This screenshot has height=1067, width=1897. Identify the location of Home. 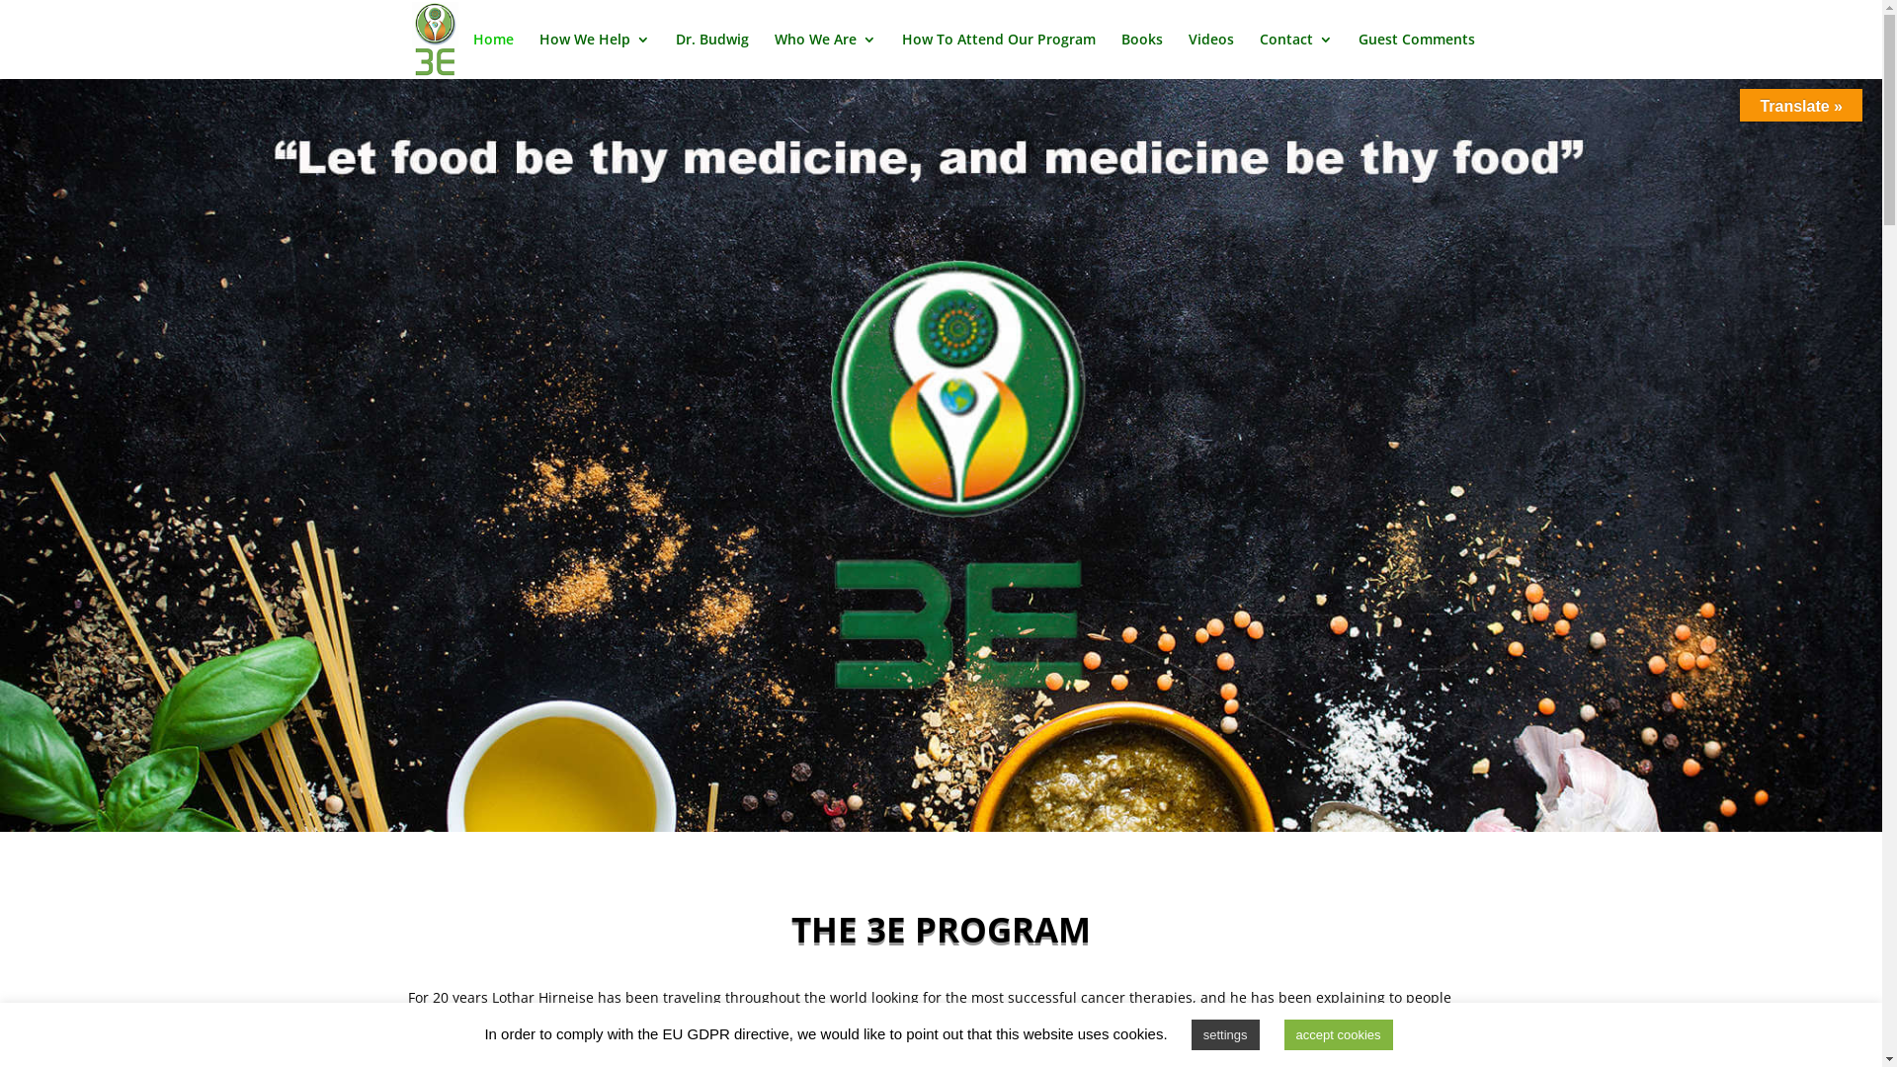
(492, 55).